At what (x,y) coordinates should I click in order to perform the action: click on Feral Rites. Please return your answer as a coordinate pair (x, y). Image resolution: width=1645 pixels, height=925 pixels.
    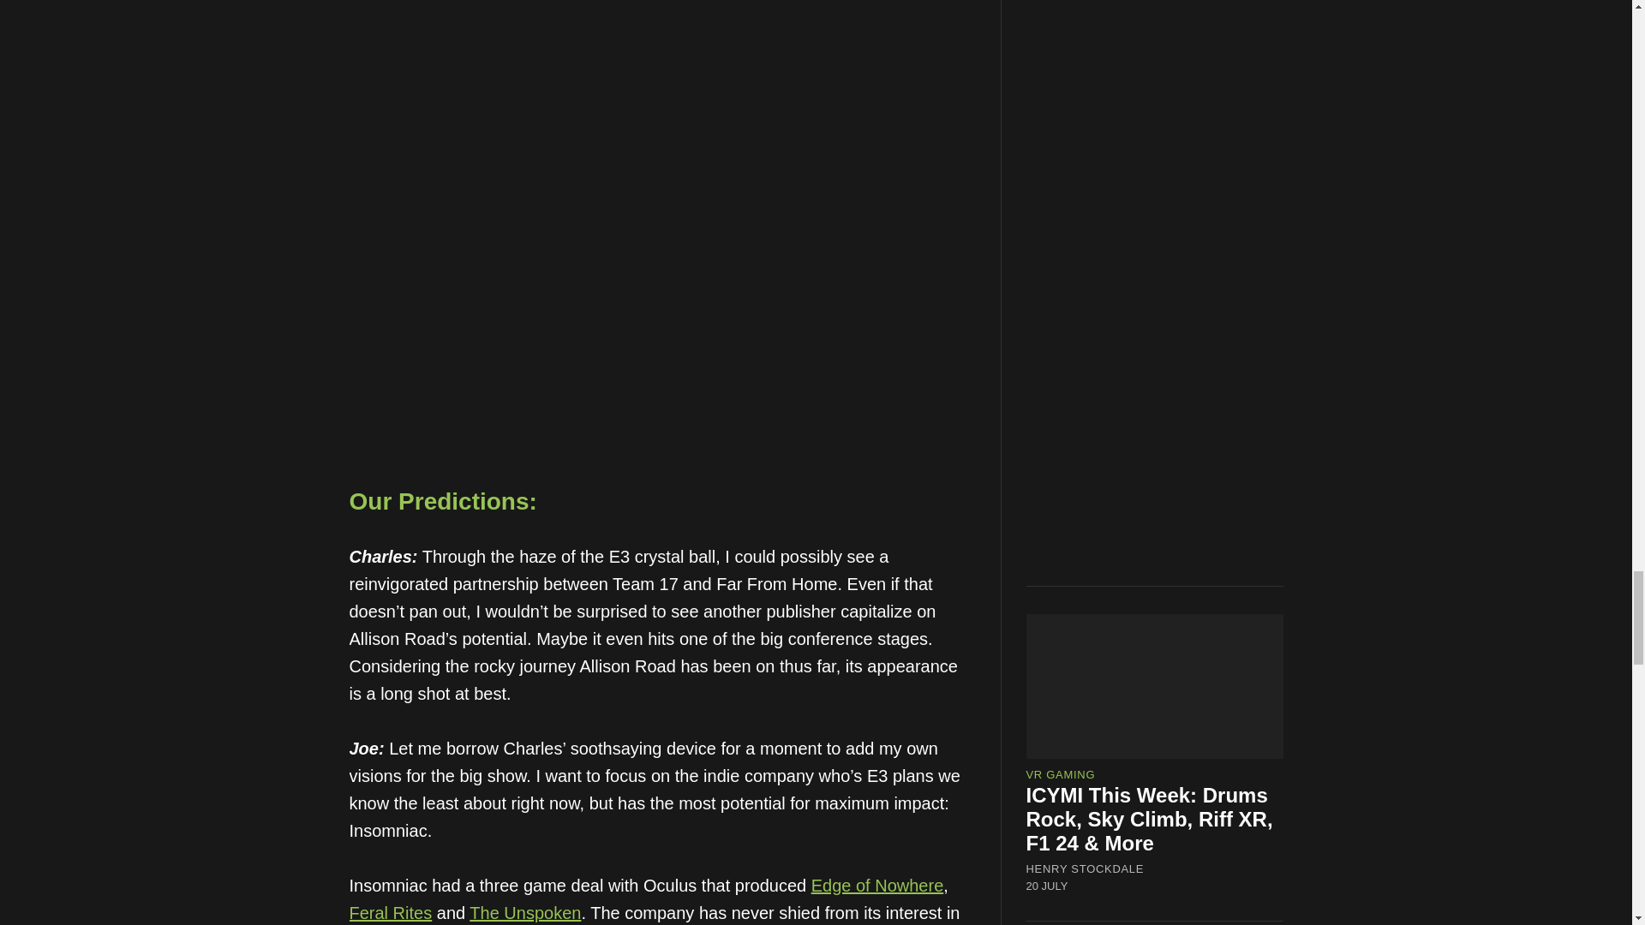
    Looking at the image, I should click on (391, 913).